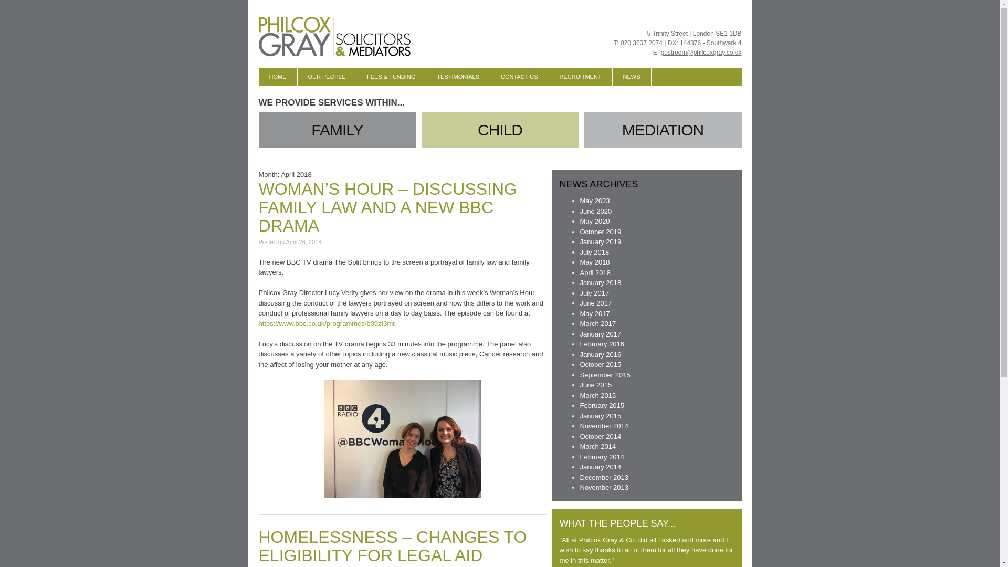 The height and width of the screenshot is (567, 1008). Describe the element at coordinates (581, 77) in the screenshot. I see `RECRUITMENT` at that location.